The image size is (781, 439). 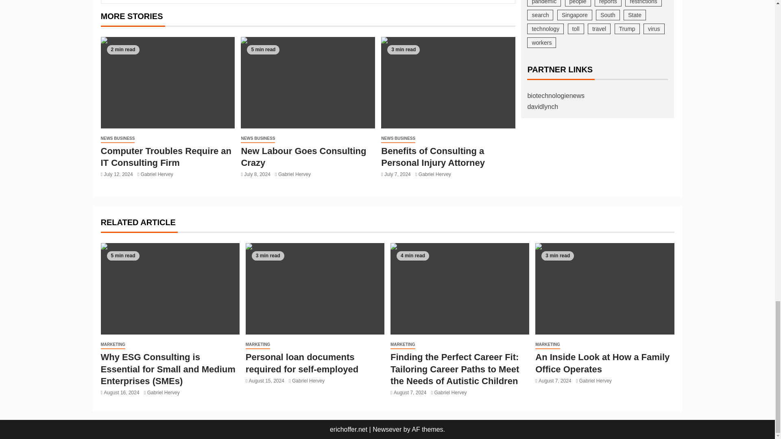 What do you see at coordinates (157, 174) in the screenshot?
I see `Gabriel Hervey` at bounding box center [157, 174].